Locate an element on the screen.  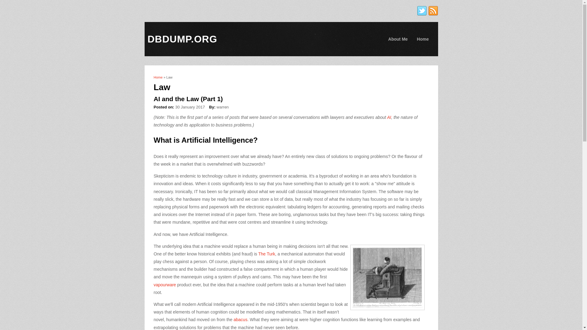
Home is located at coordinates (423, 39).